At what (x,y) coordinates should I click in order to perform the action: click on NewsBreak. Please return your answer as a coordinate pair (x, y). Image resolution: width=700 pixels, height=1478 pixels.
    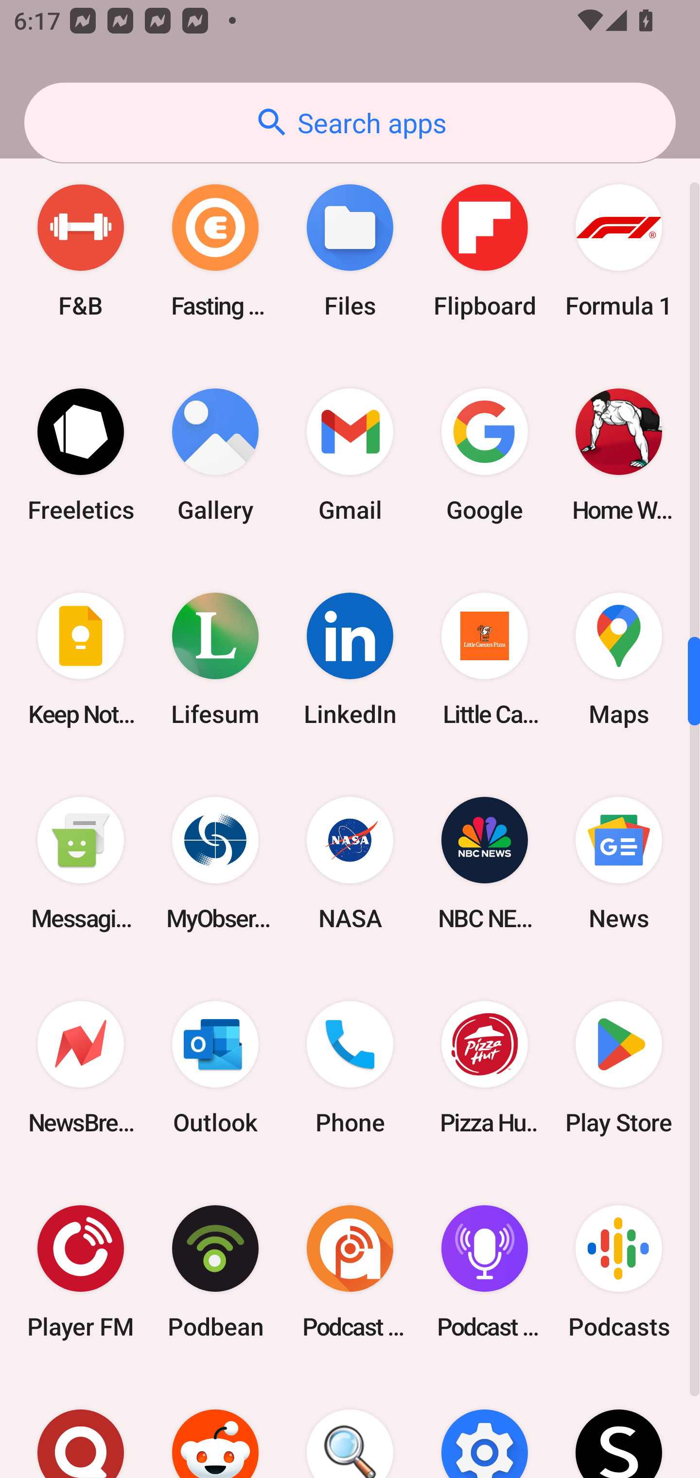
    Looking at the image, I should click on (81, 1067).